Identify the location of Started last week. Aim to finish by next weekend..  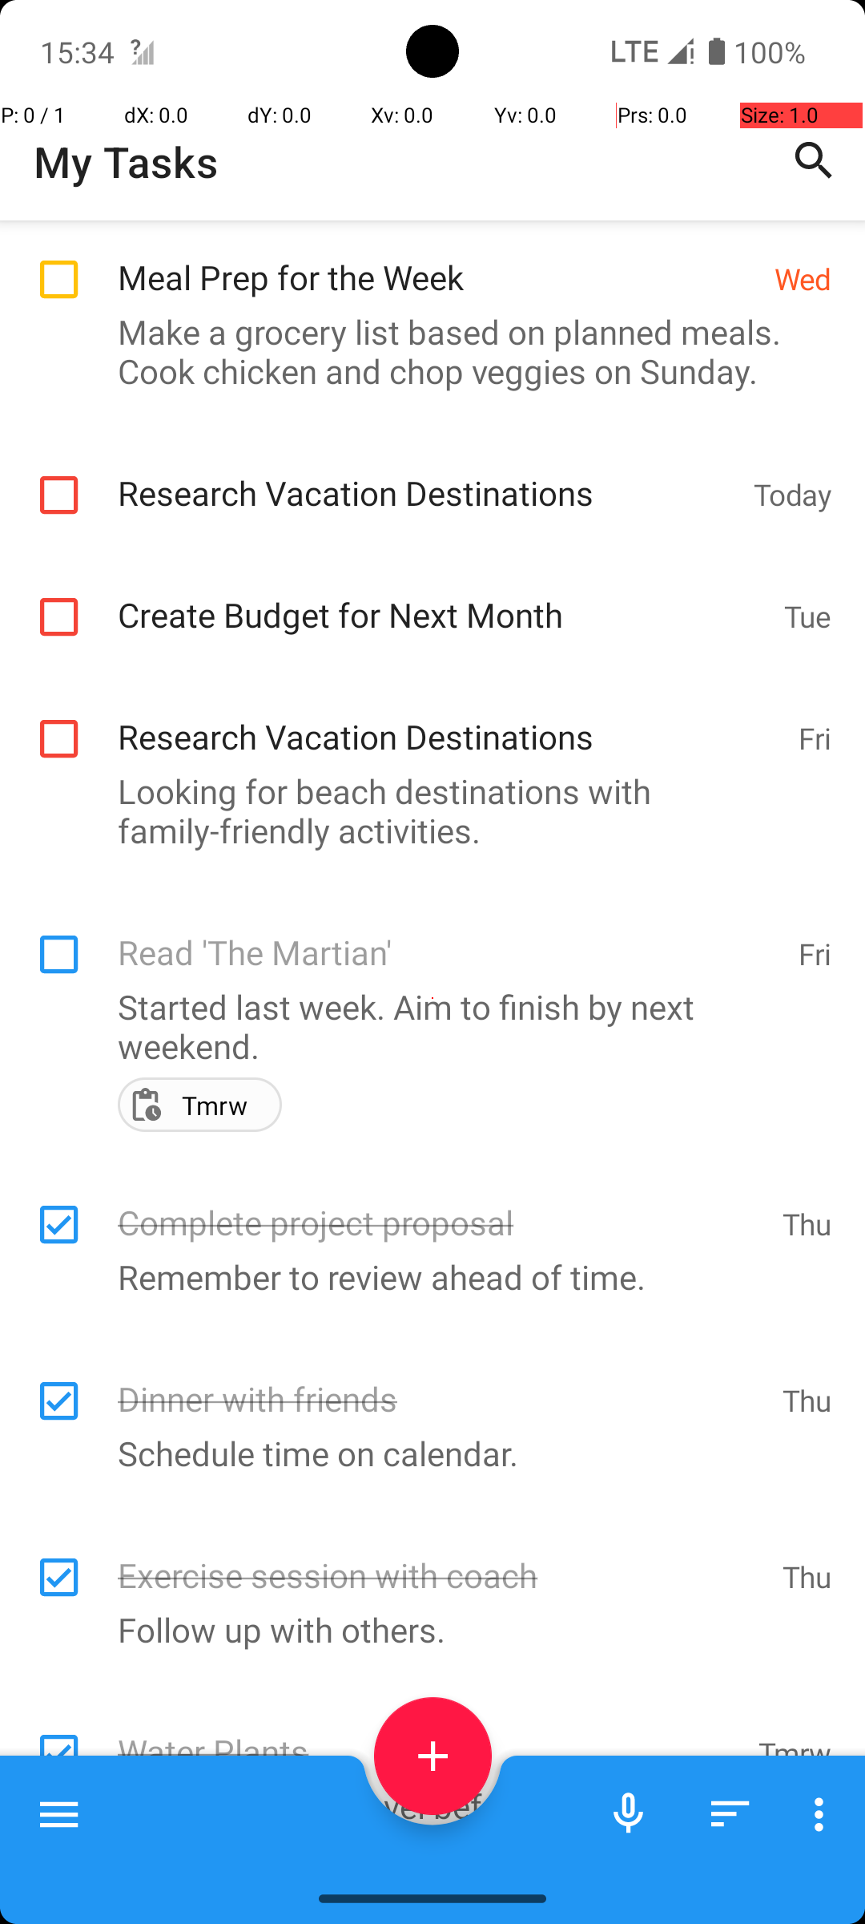
(424, 1026).